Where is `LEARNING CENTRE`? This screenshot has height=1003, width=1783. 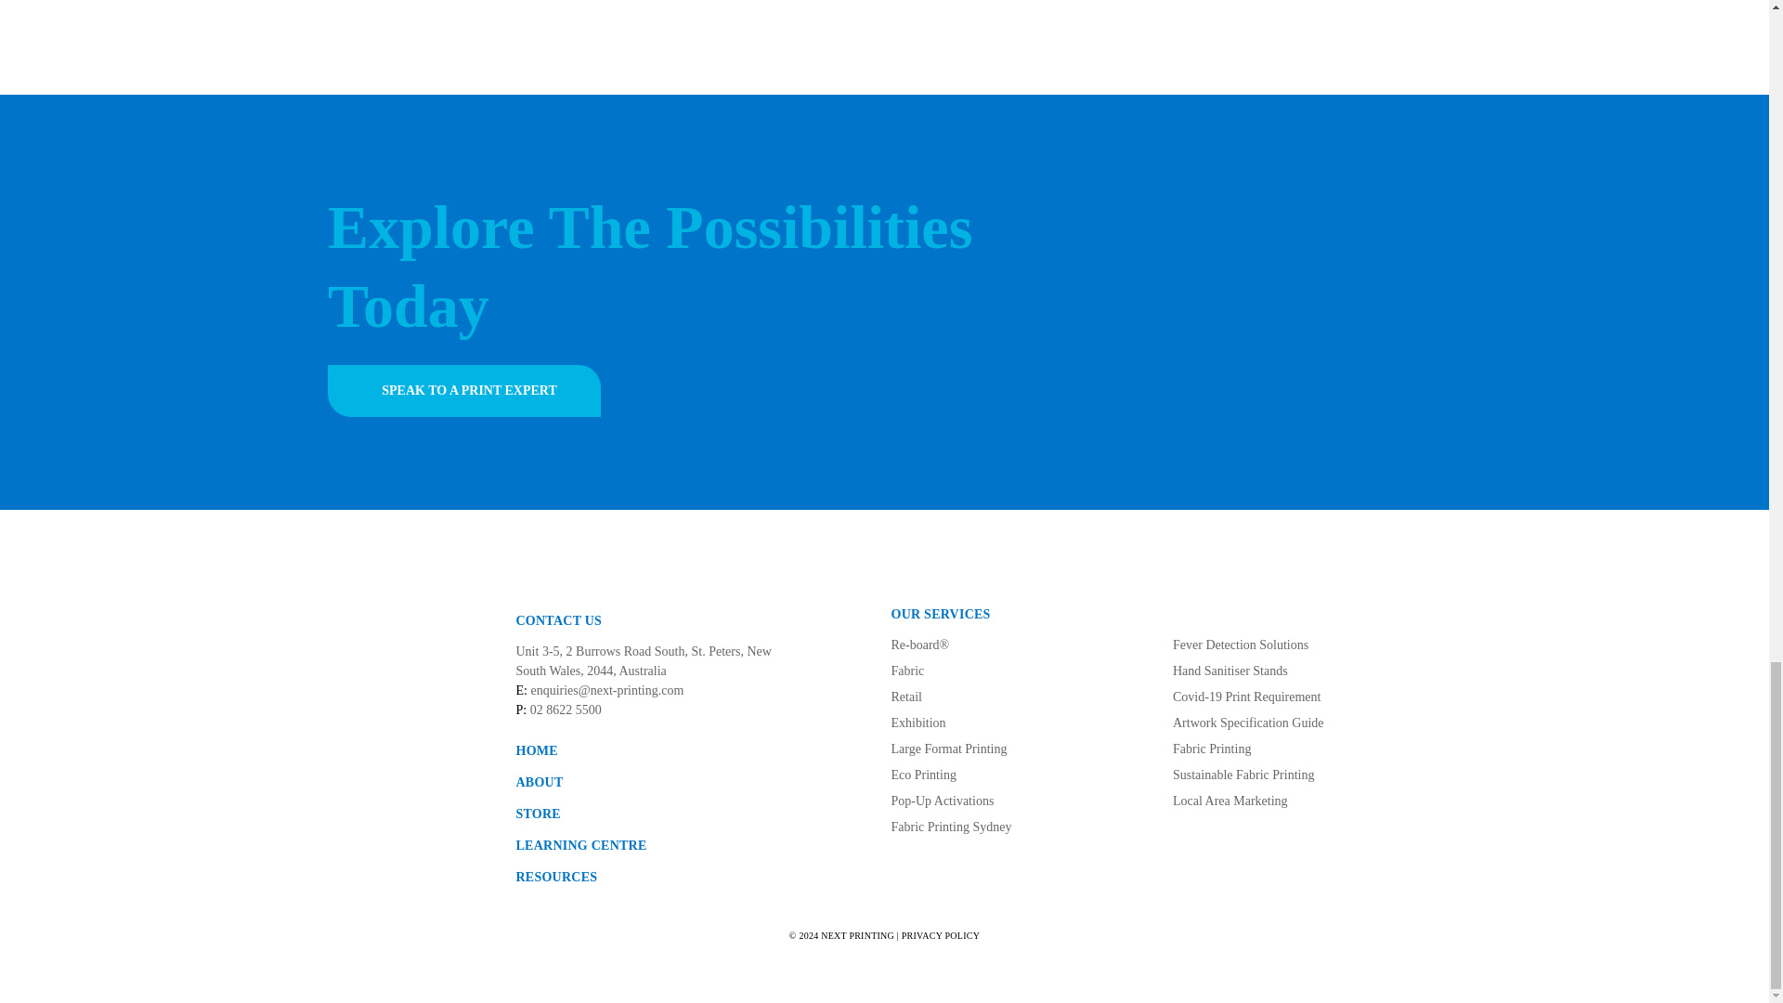
LEARNING CENTRE is located at coordinates (581, 845).